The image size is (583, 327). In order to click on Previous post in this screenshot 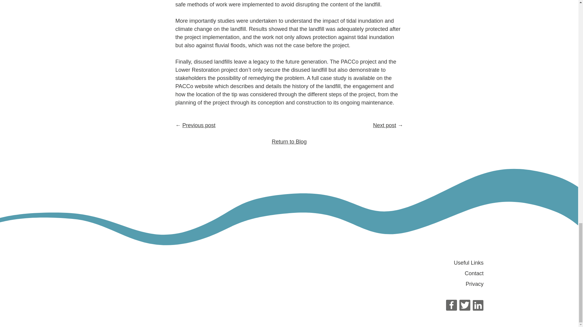, I will do `click(199, 125)`.